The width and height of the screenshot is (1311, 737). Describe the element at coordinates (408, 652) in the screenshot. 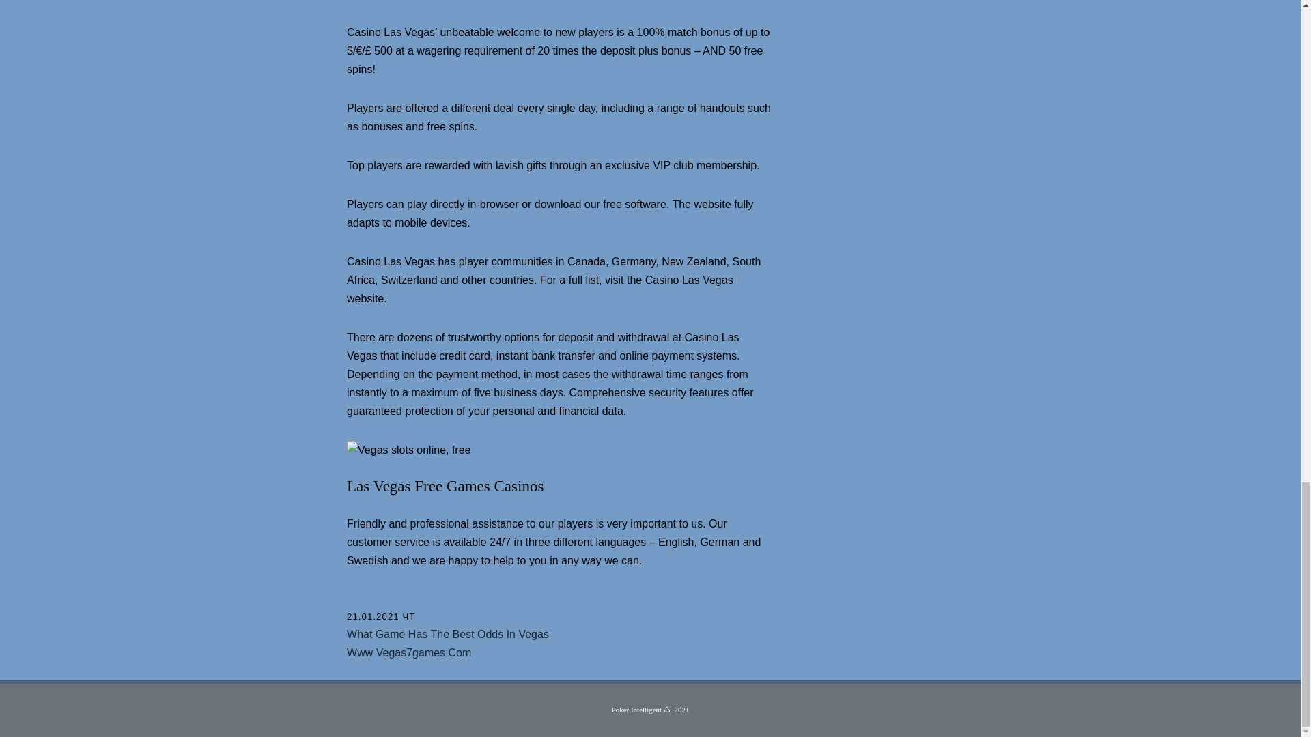

I see `Www Vegas7games Com` at that location.